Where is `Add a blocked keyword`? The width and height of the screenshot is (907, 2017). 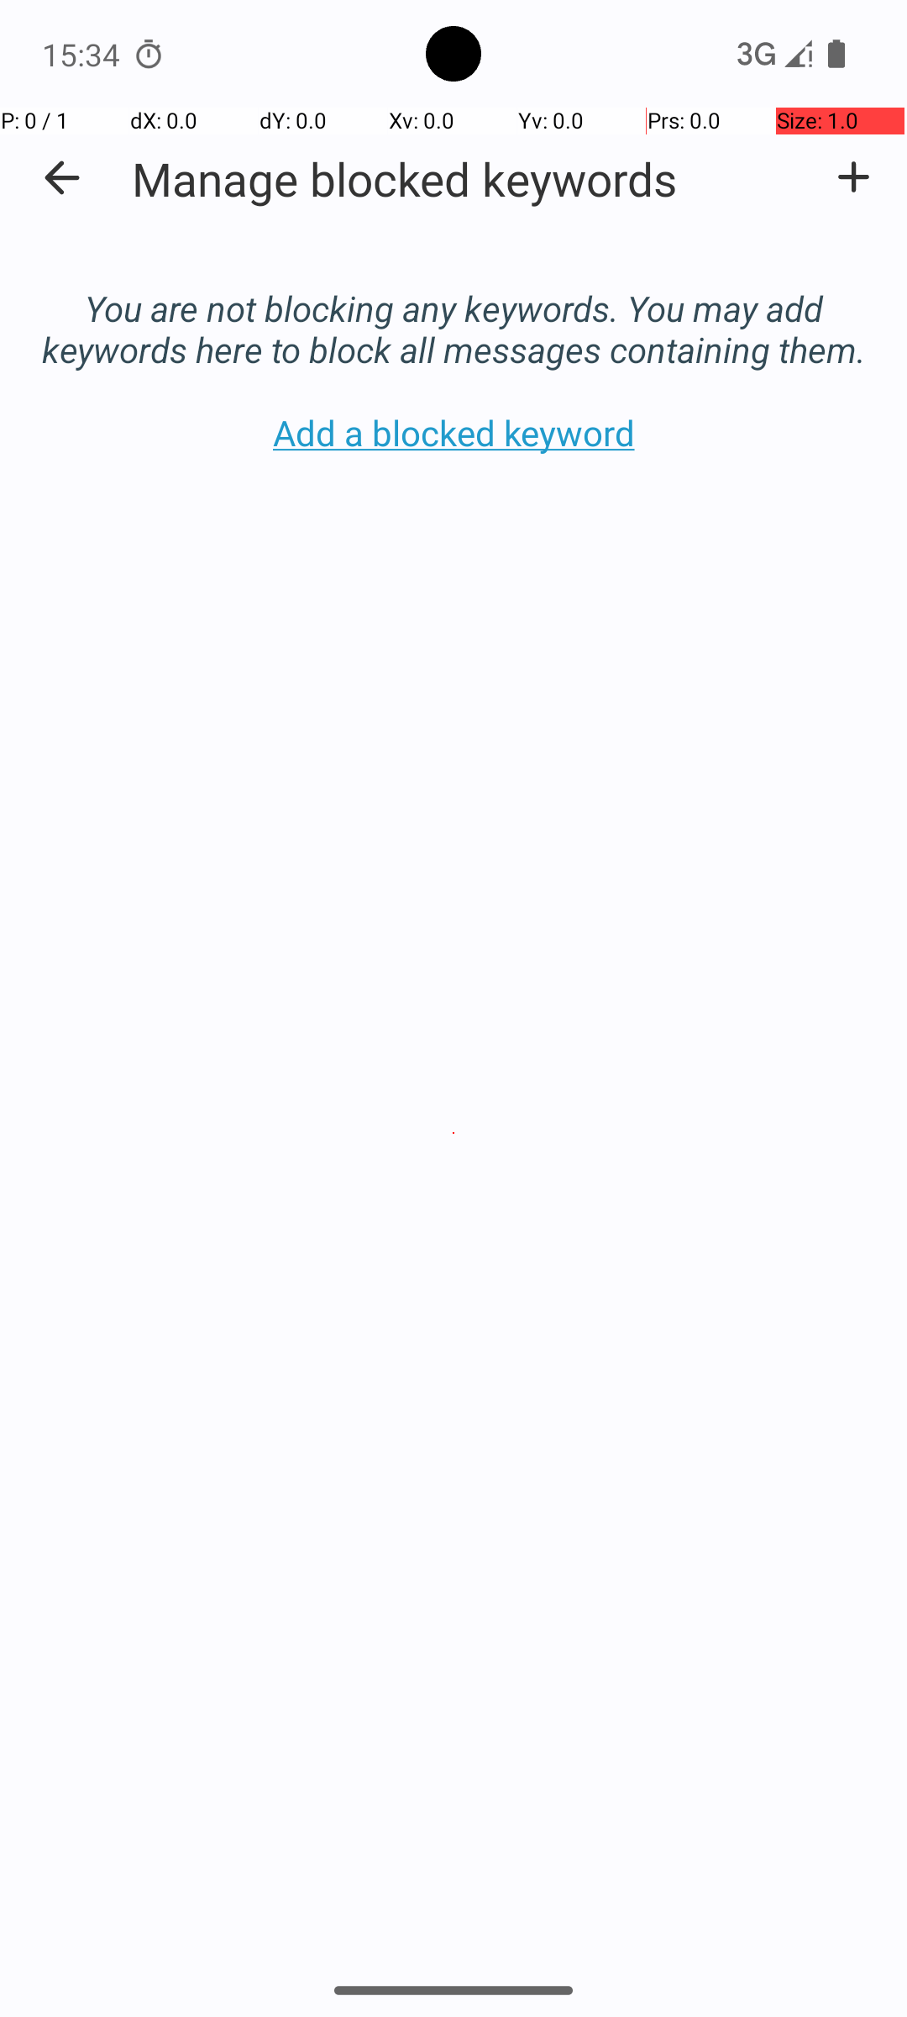
Add a blocked keyword is located at coordinates (853, 177).